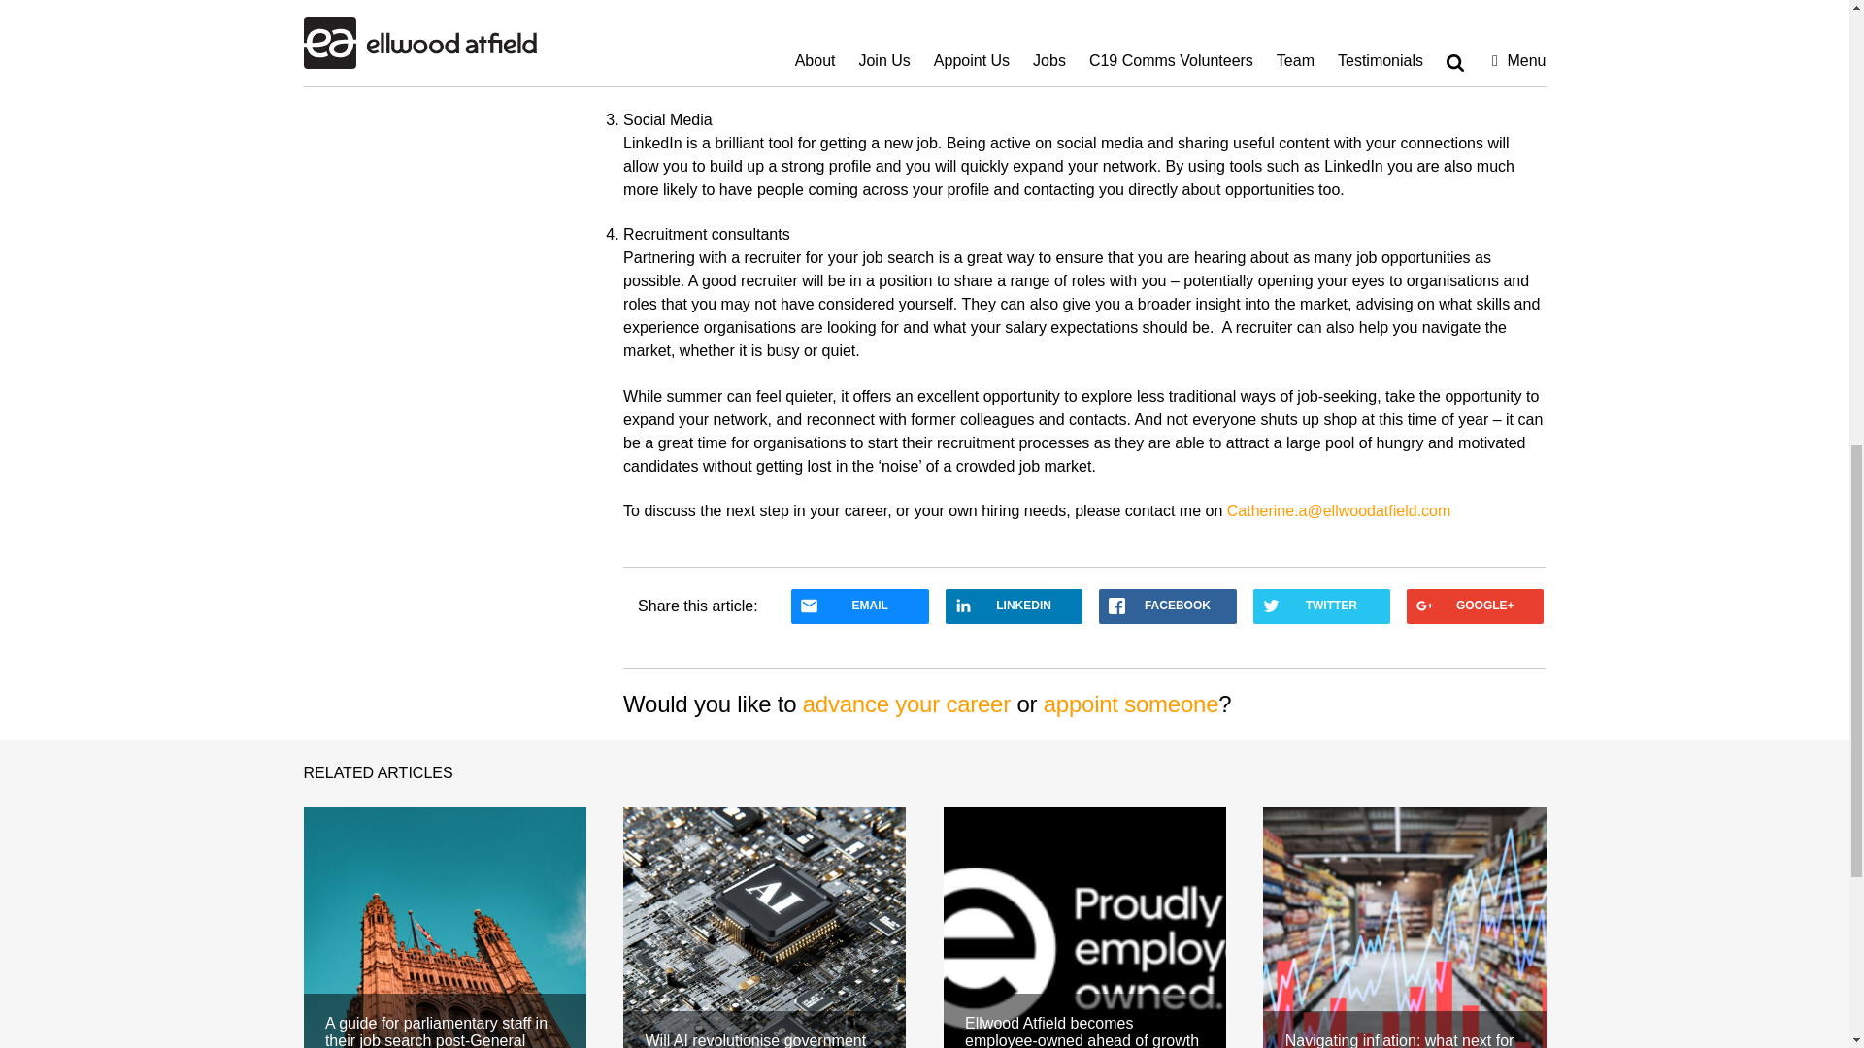 The image size is (1864, 1048). Describe the element at coordinates (1167, 606) in the screenshot. I see `FACEBOOK` at that location.